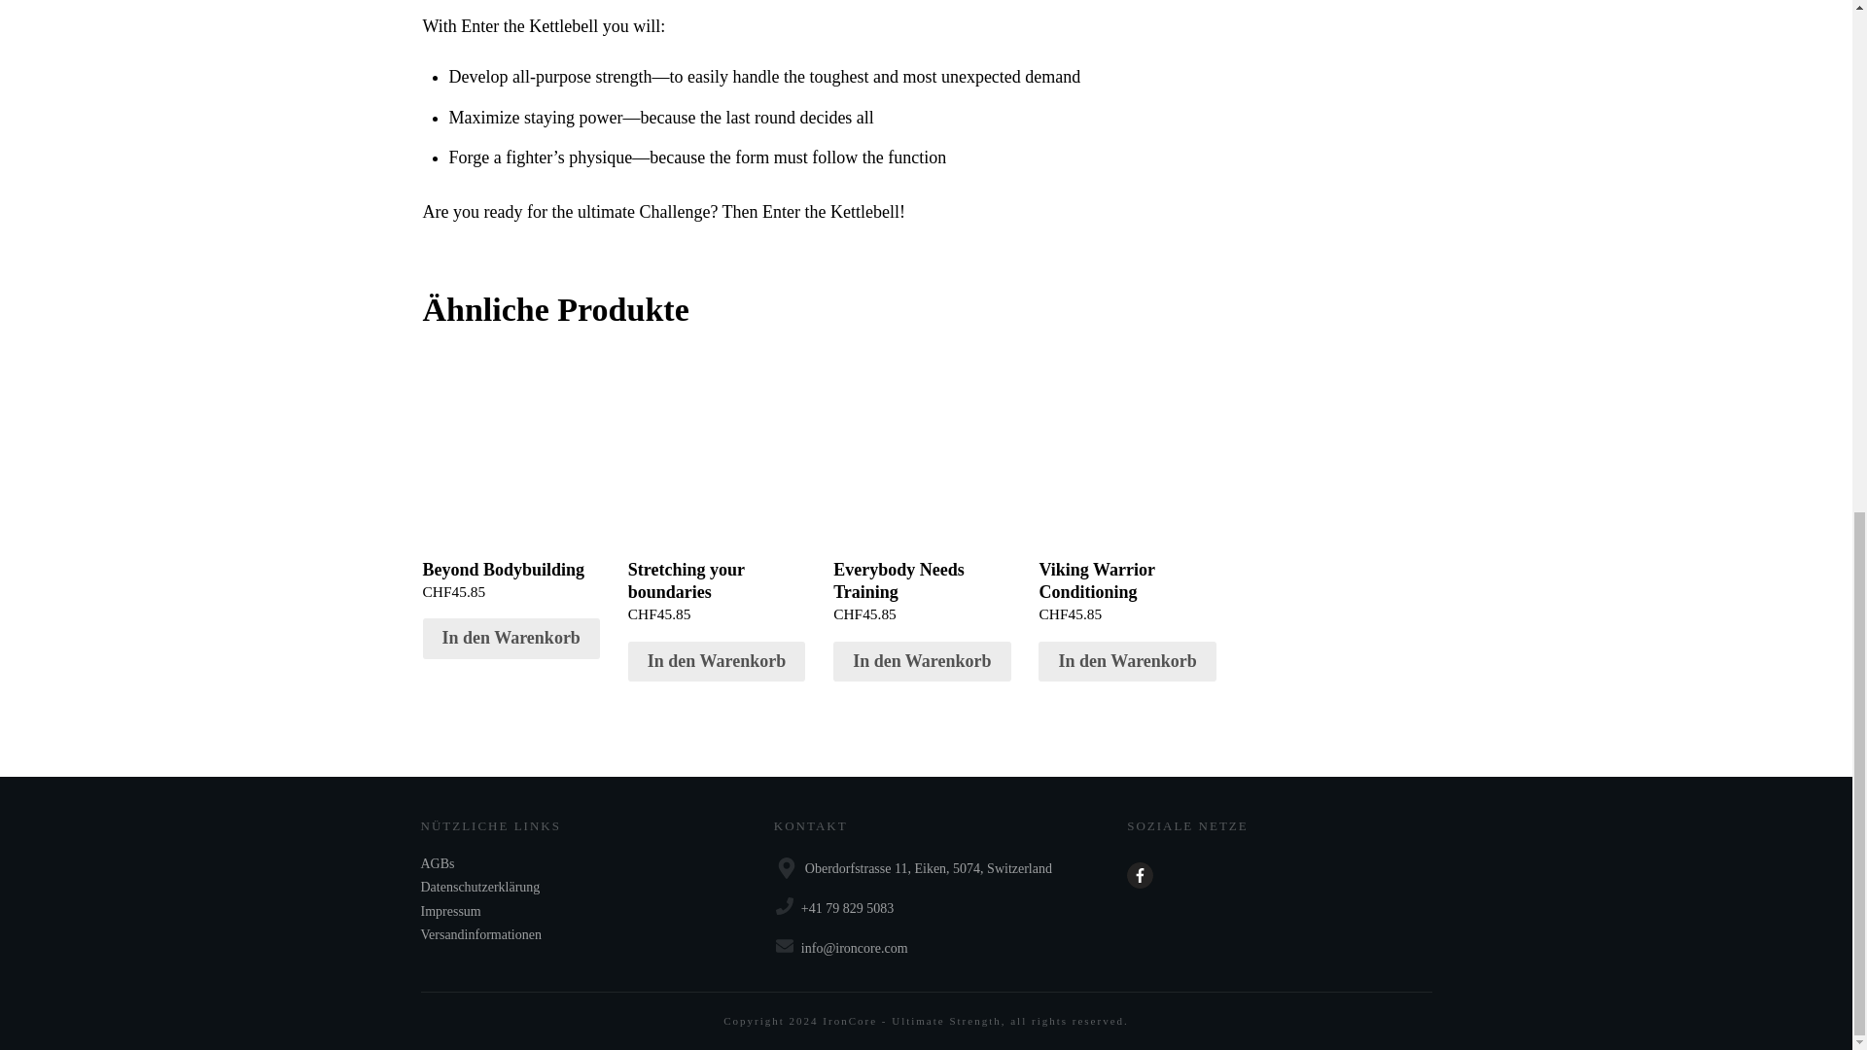  Describe the element at coordinates (1126, 661) in the screenshot. I see `In den Warenkorb` at that location.